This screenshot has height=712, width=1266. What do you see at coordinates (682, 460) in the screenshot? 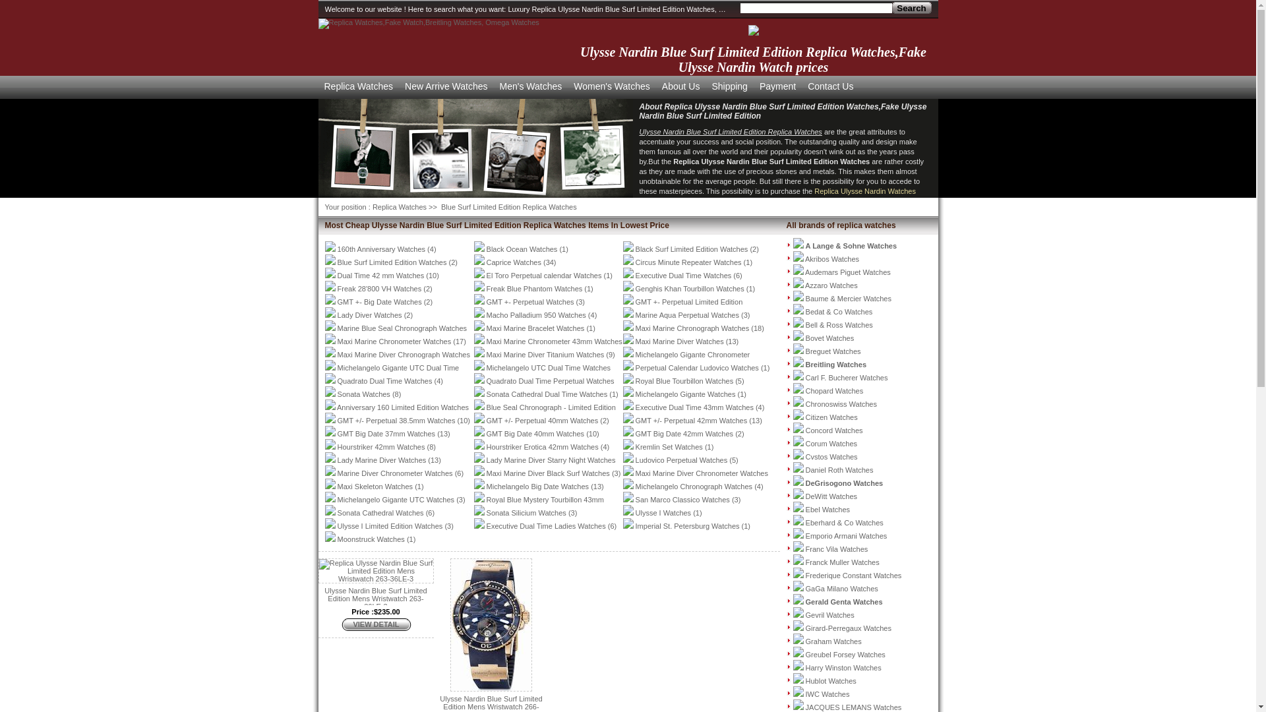
I see `Ludovico Perpetual Watches` at bounding box center [682, 460].